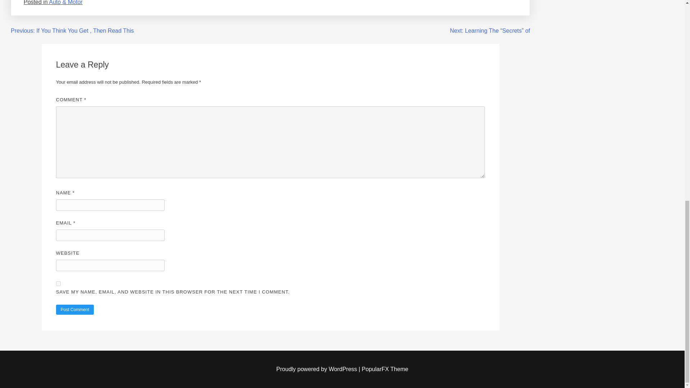 The height and width of the screenshot is (388, 690). What do you see at coordinates (72, 30) in the screenshot?
I see `Previous: If You Think You Get , Then Read This` at bounding box center [72, 30].